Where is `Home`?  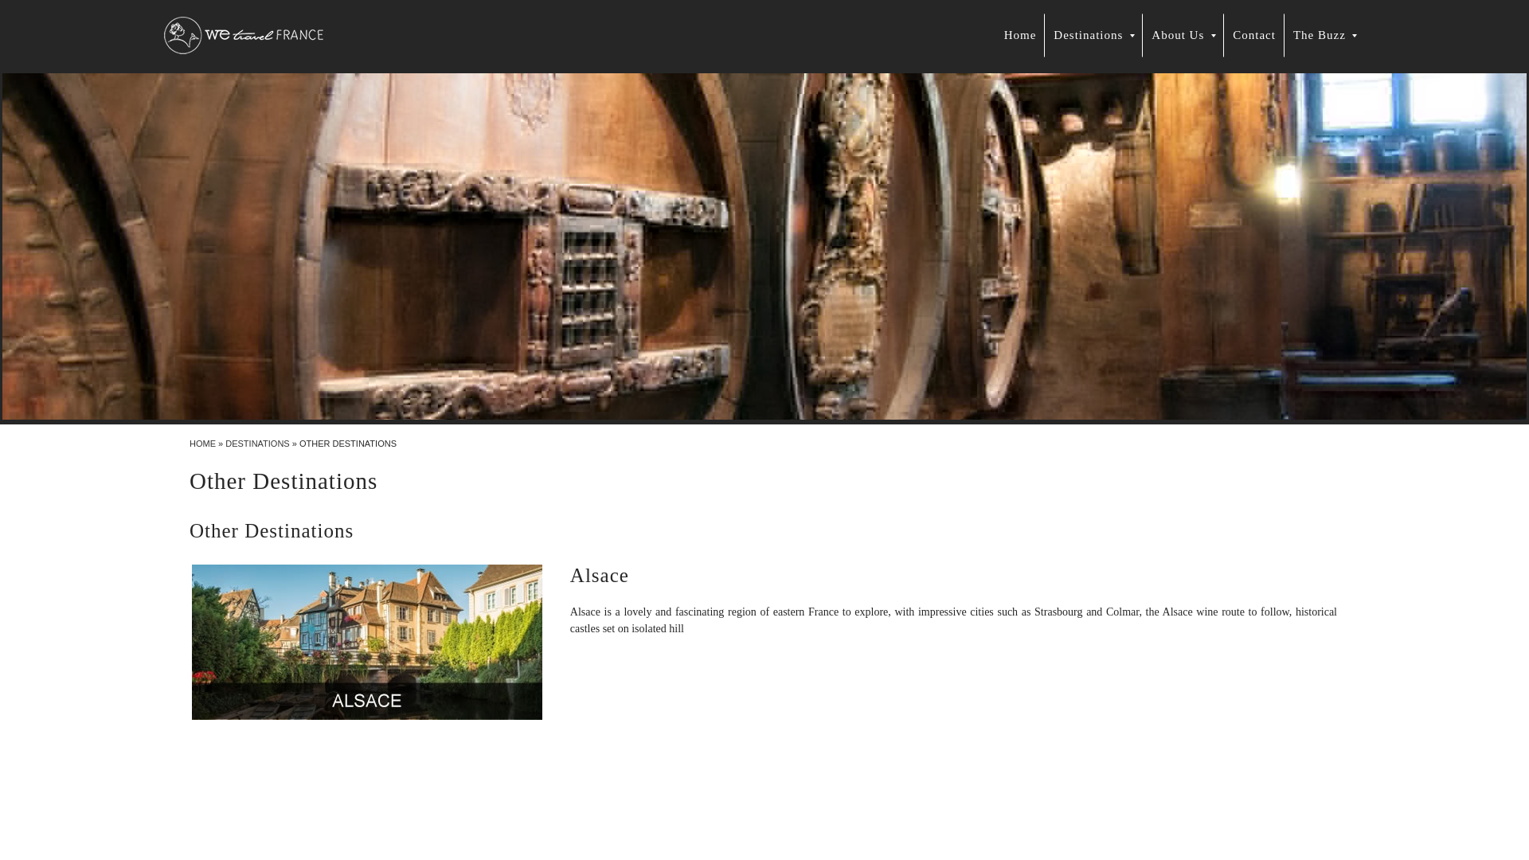 Home is located at coordinates (1021, 35).